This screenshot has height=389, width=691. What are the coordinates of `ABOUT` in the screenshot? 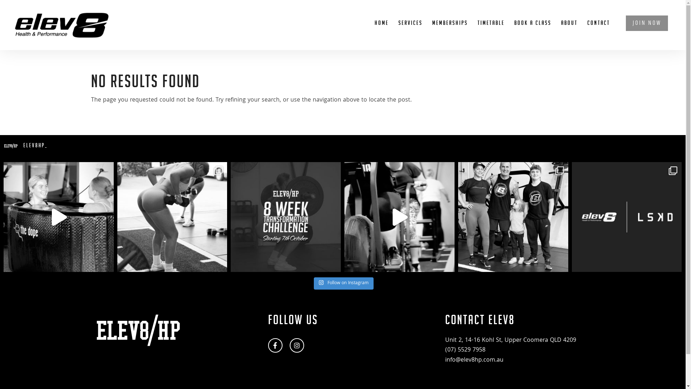 It's located at (569, 30).